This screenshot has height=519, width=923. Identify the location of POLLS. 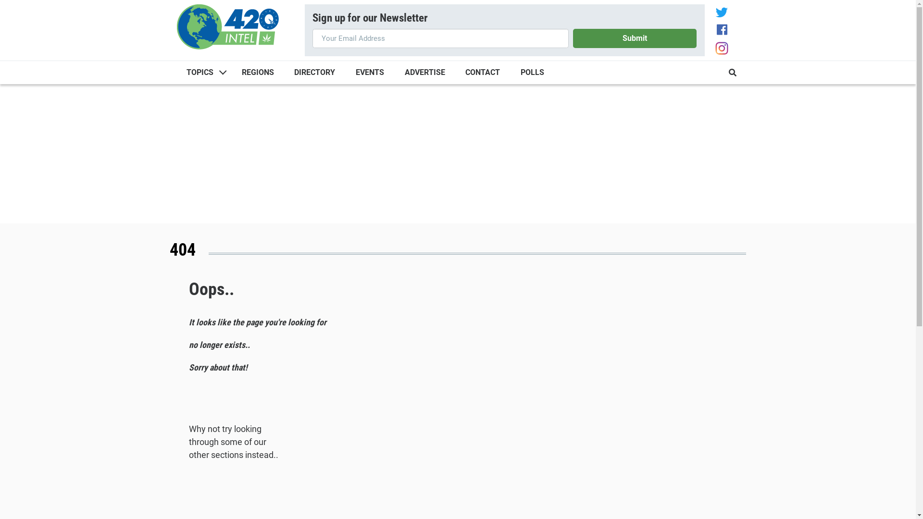
(533, 73).